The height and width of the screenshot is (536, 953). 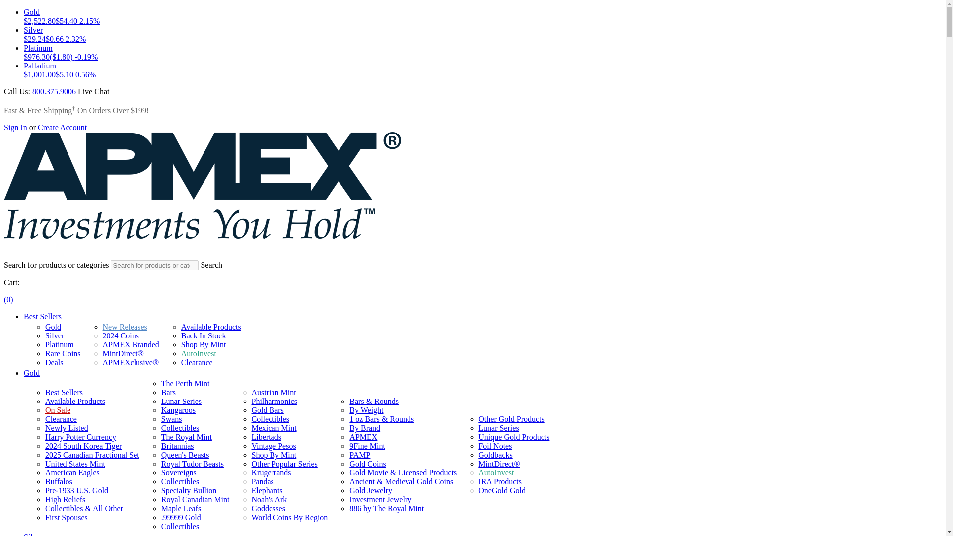 I want to click on Create A Free Account, so click(x=62, y=127).